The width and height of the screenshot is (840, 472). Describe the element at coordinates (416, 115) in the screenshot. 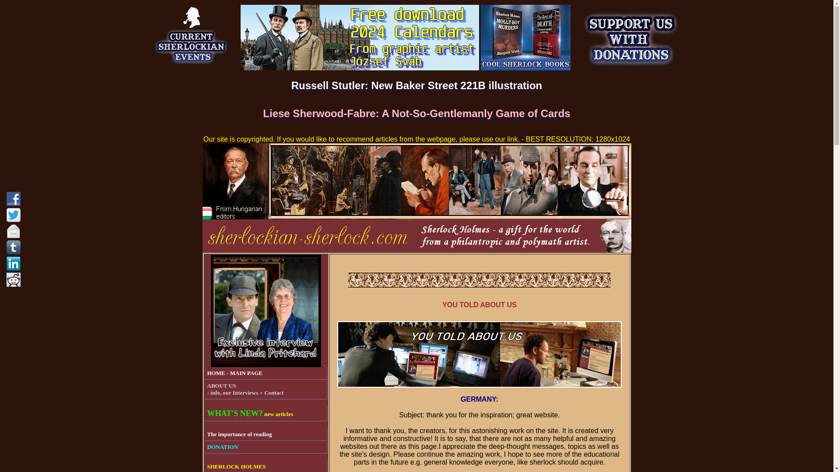

I see `Liese Sherwood-Fabre: A Not-So-Gentlemanly Game of Cards` at that location.